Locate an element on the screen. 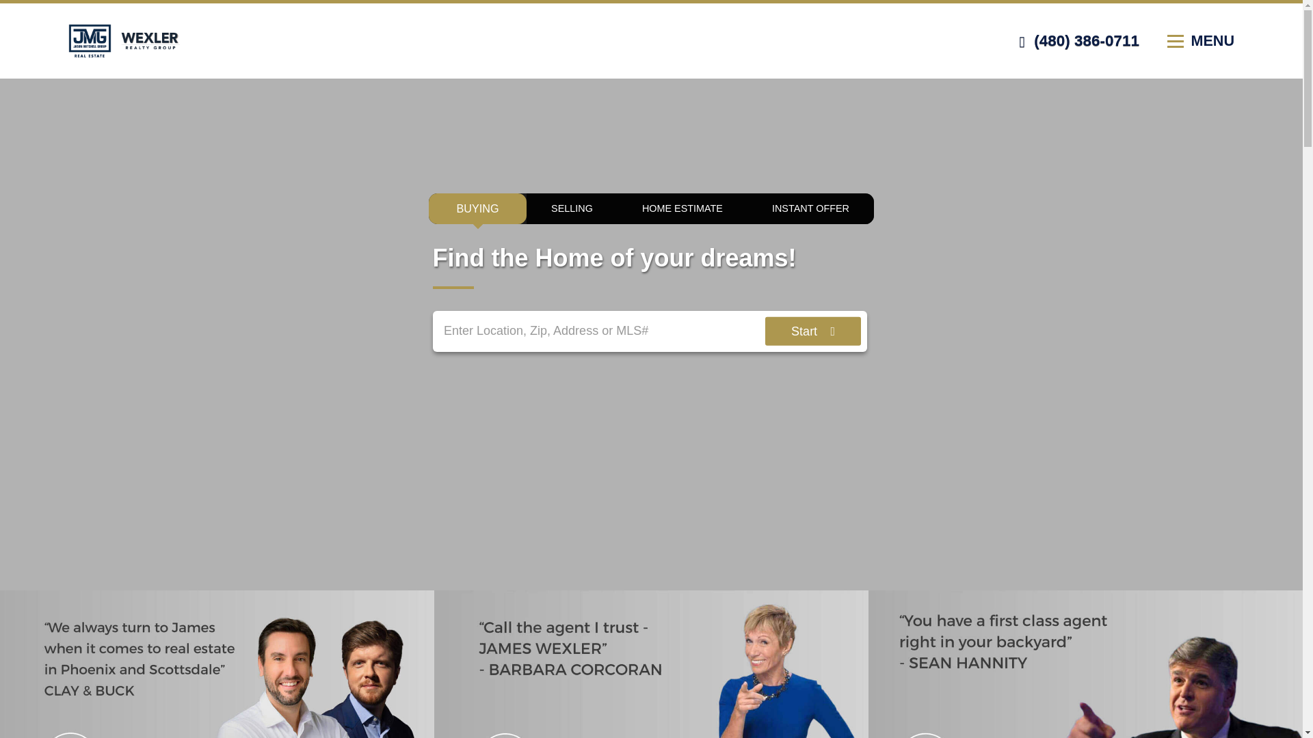 The height and width of the screenshot is (738, 1313). MENU is located at coordinates (1200, 41).